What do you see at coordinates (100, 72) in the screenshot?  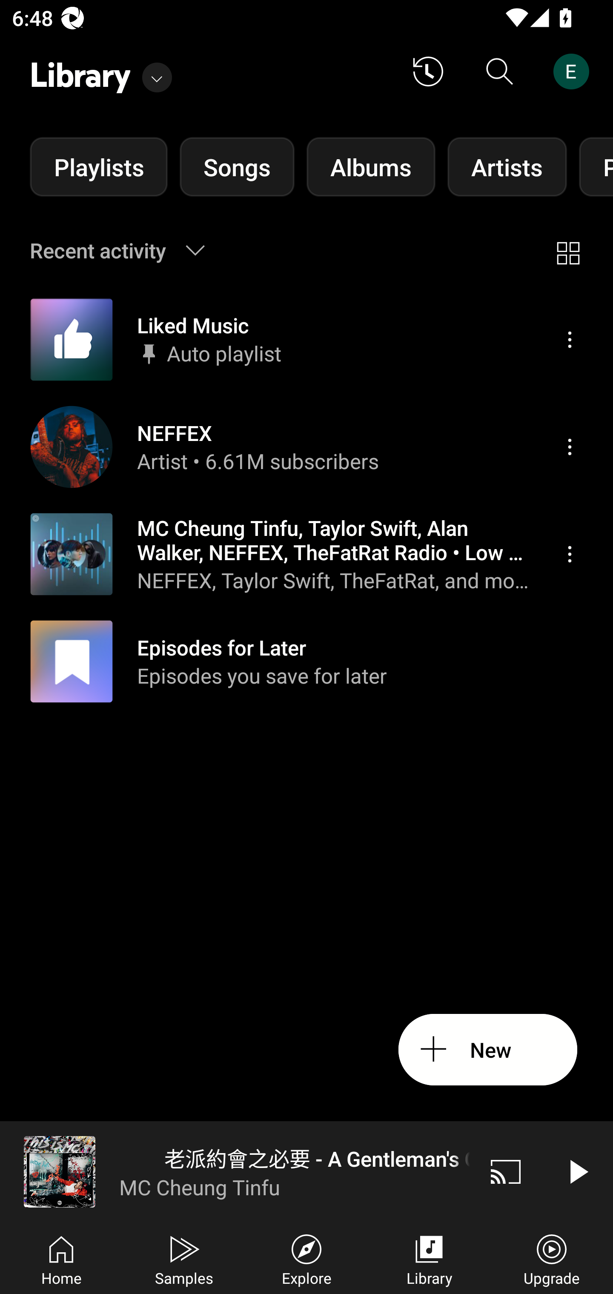 I see `Show library landing selected Library` at bounding box center [100, 72].